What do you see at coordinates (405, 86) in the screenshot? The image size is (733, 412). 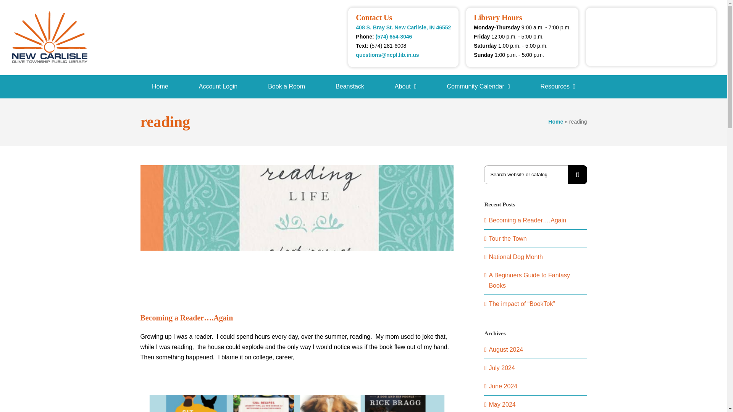 I see `About` at bounding box center [405, 86].